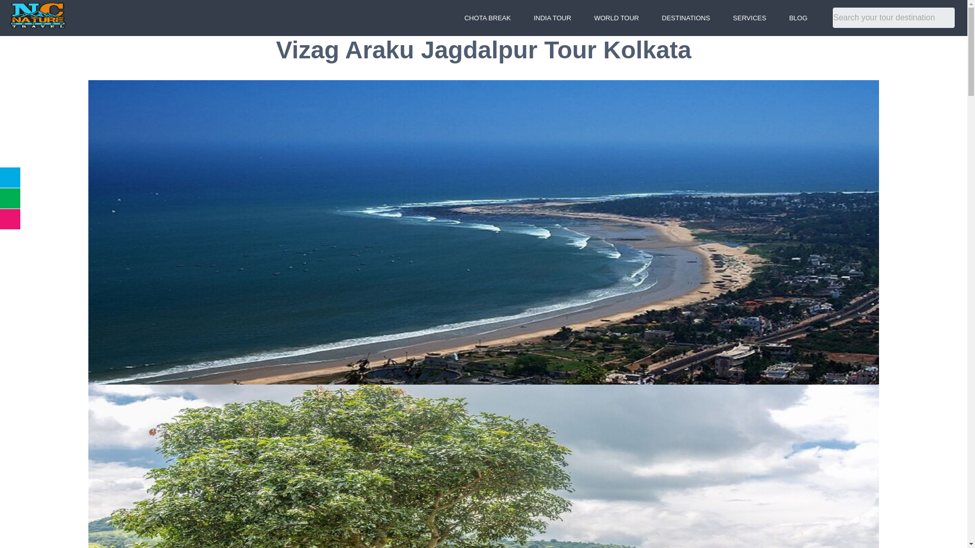 The width and height of the screenshot is (975, 548). I want to click on DESTINATIONS, so click(686, 18).